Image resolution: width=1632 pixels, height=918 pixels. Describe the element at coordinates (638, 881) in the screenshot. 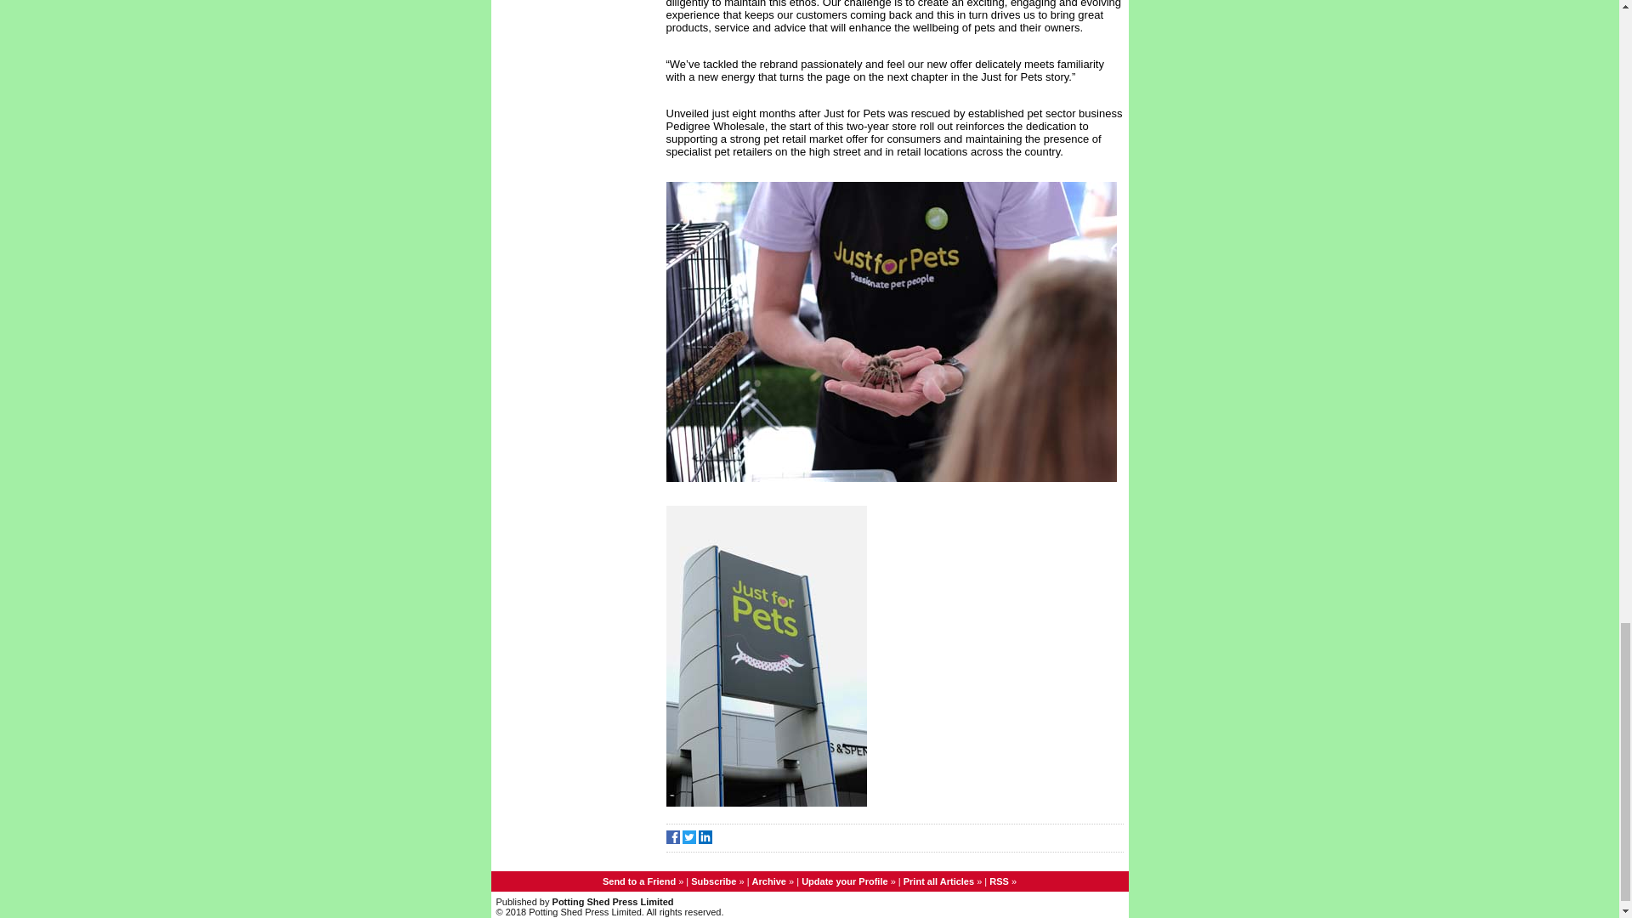

I see `Send to a Friend` at that location.